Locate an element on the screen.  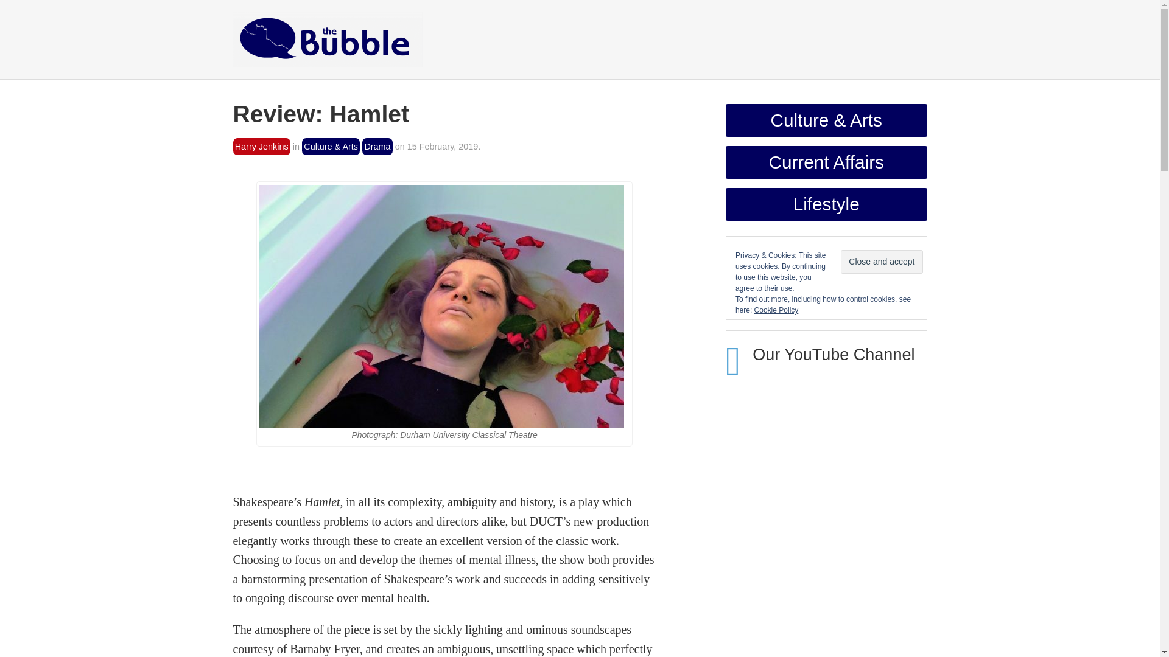
Harry Jenkins is located at coordinates (261, 146).